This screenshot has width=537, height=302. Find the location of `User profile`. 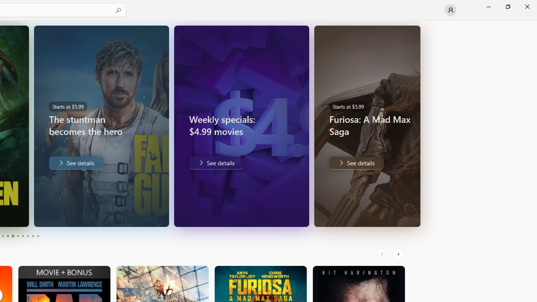

User profile is located at coordinates (451, 10).